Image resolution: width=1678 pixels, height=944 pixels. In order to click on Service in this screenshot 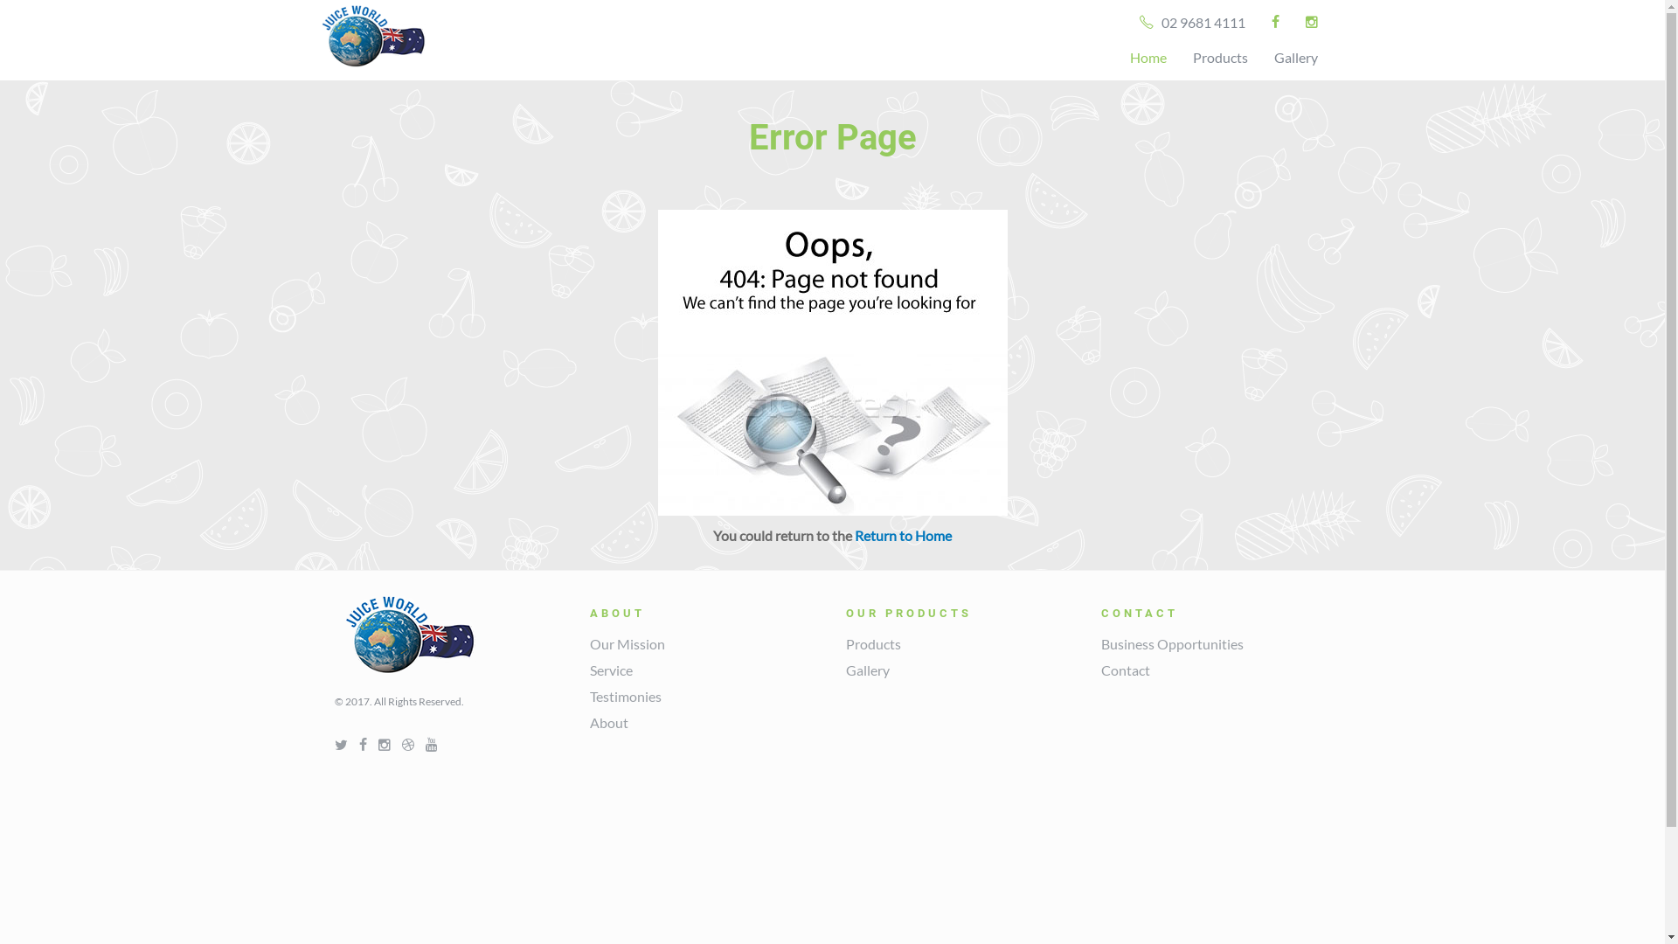, I will do `click(612, 670)`.